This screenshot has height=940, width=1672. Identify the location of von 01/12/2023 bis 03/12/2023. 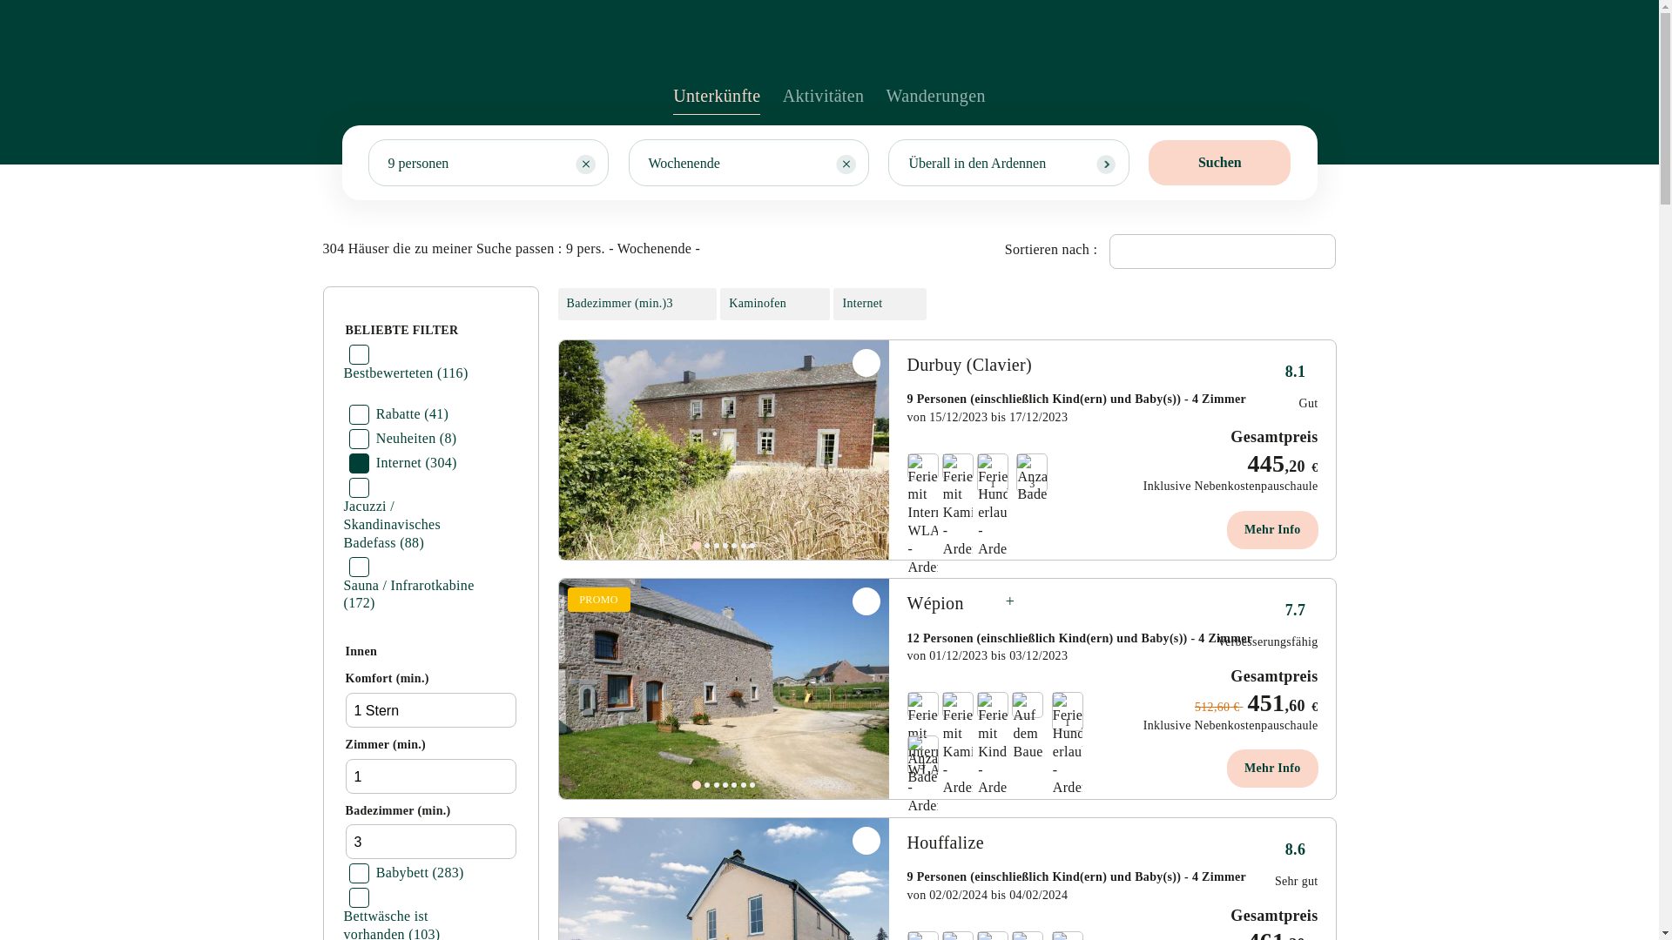
(988, 656).